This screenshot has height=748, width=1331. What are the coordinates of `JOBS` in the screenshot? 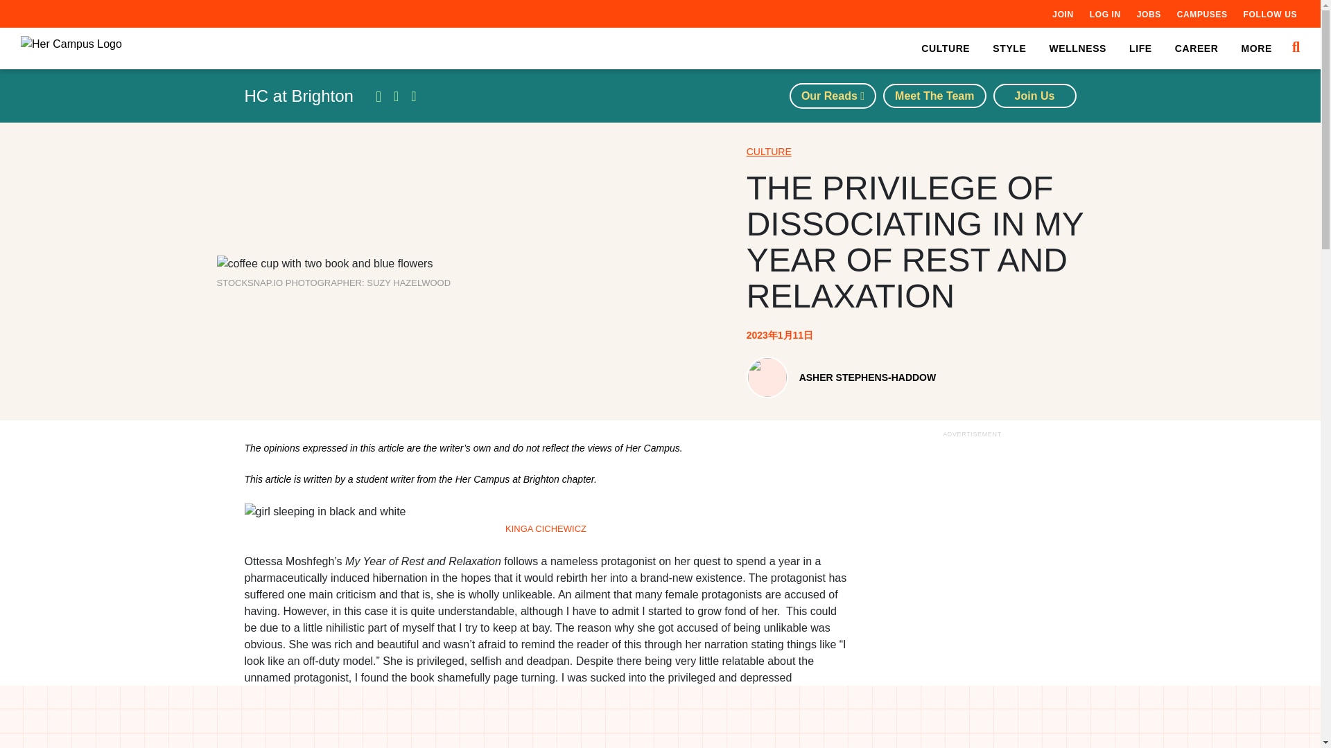 It's located at (1148, 14).